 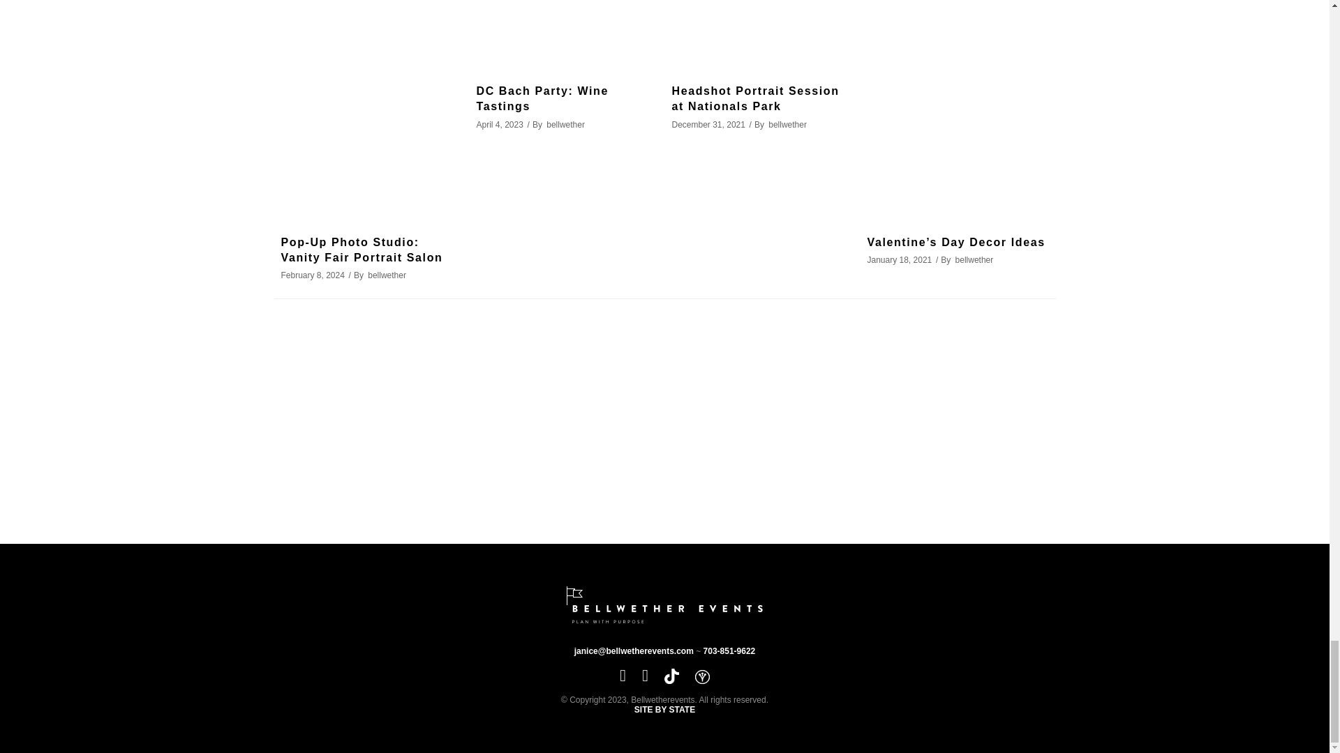 I want to click on Wedding Wire, so click(x=702, y=676).